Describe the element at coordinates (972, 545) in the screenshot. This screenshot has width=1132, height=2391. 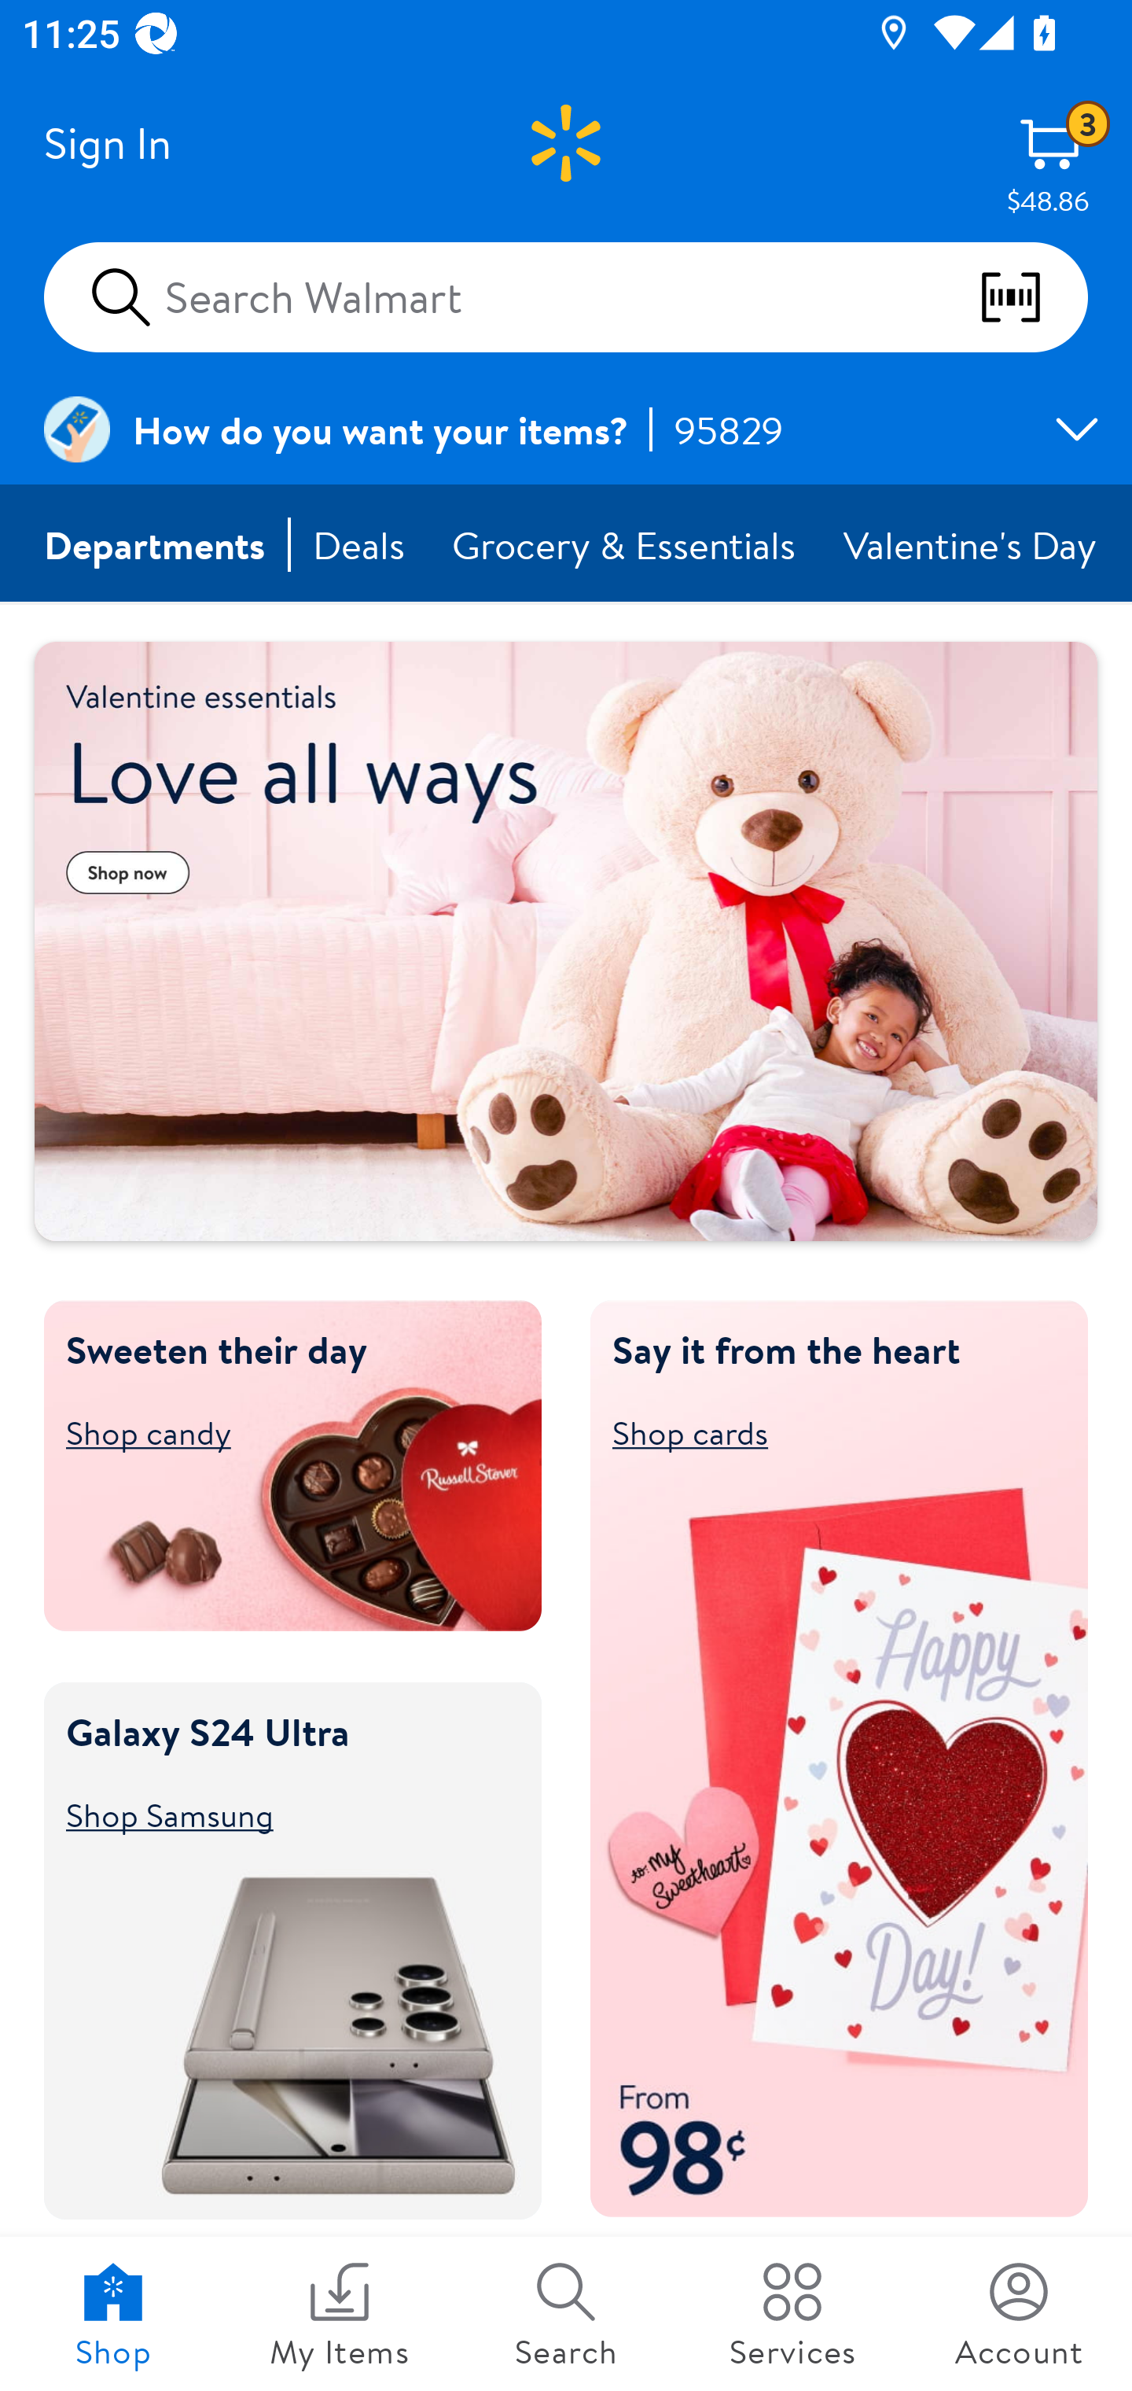
I see `Valentine's Day` at that location.